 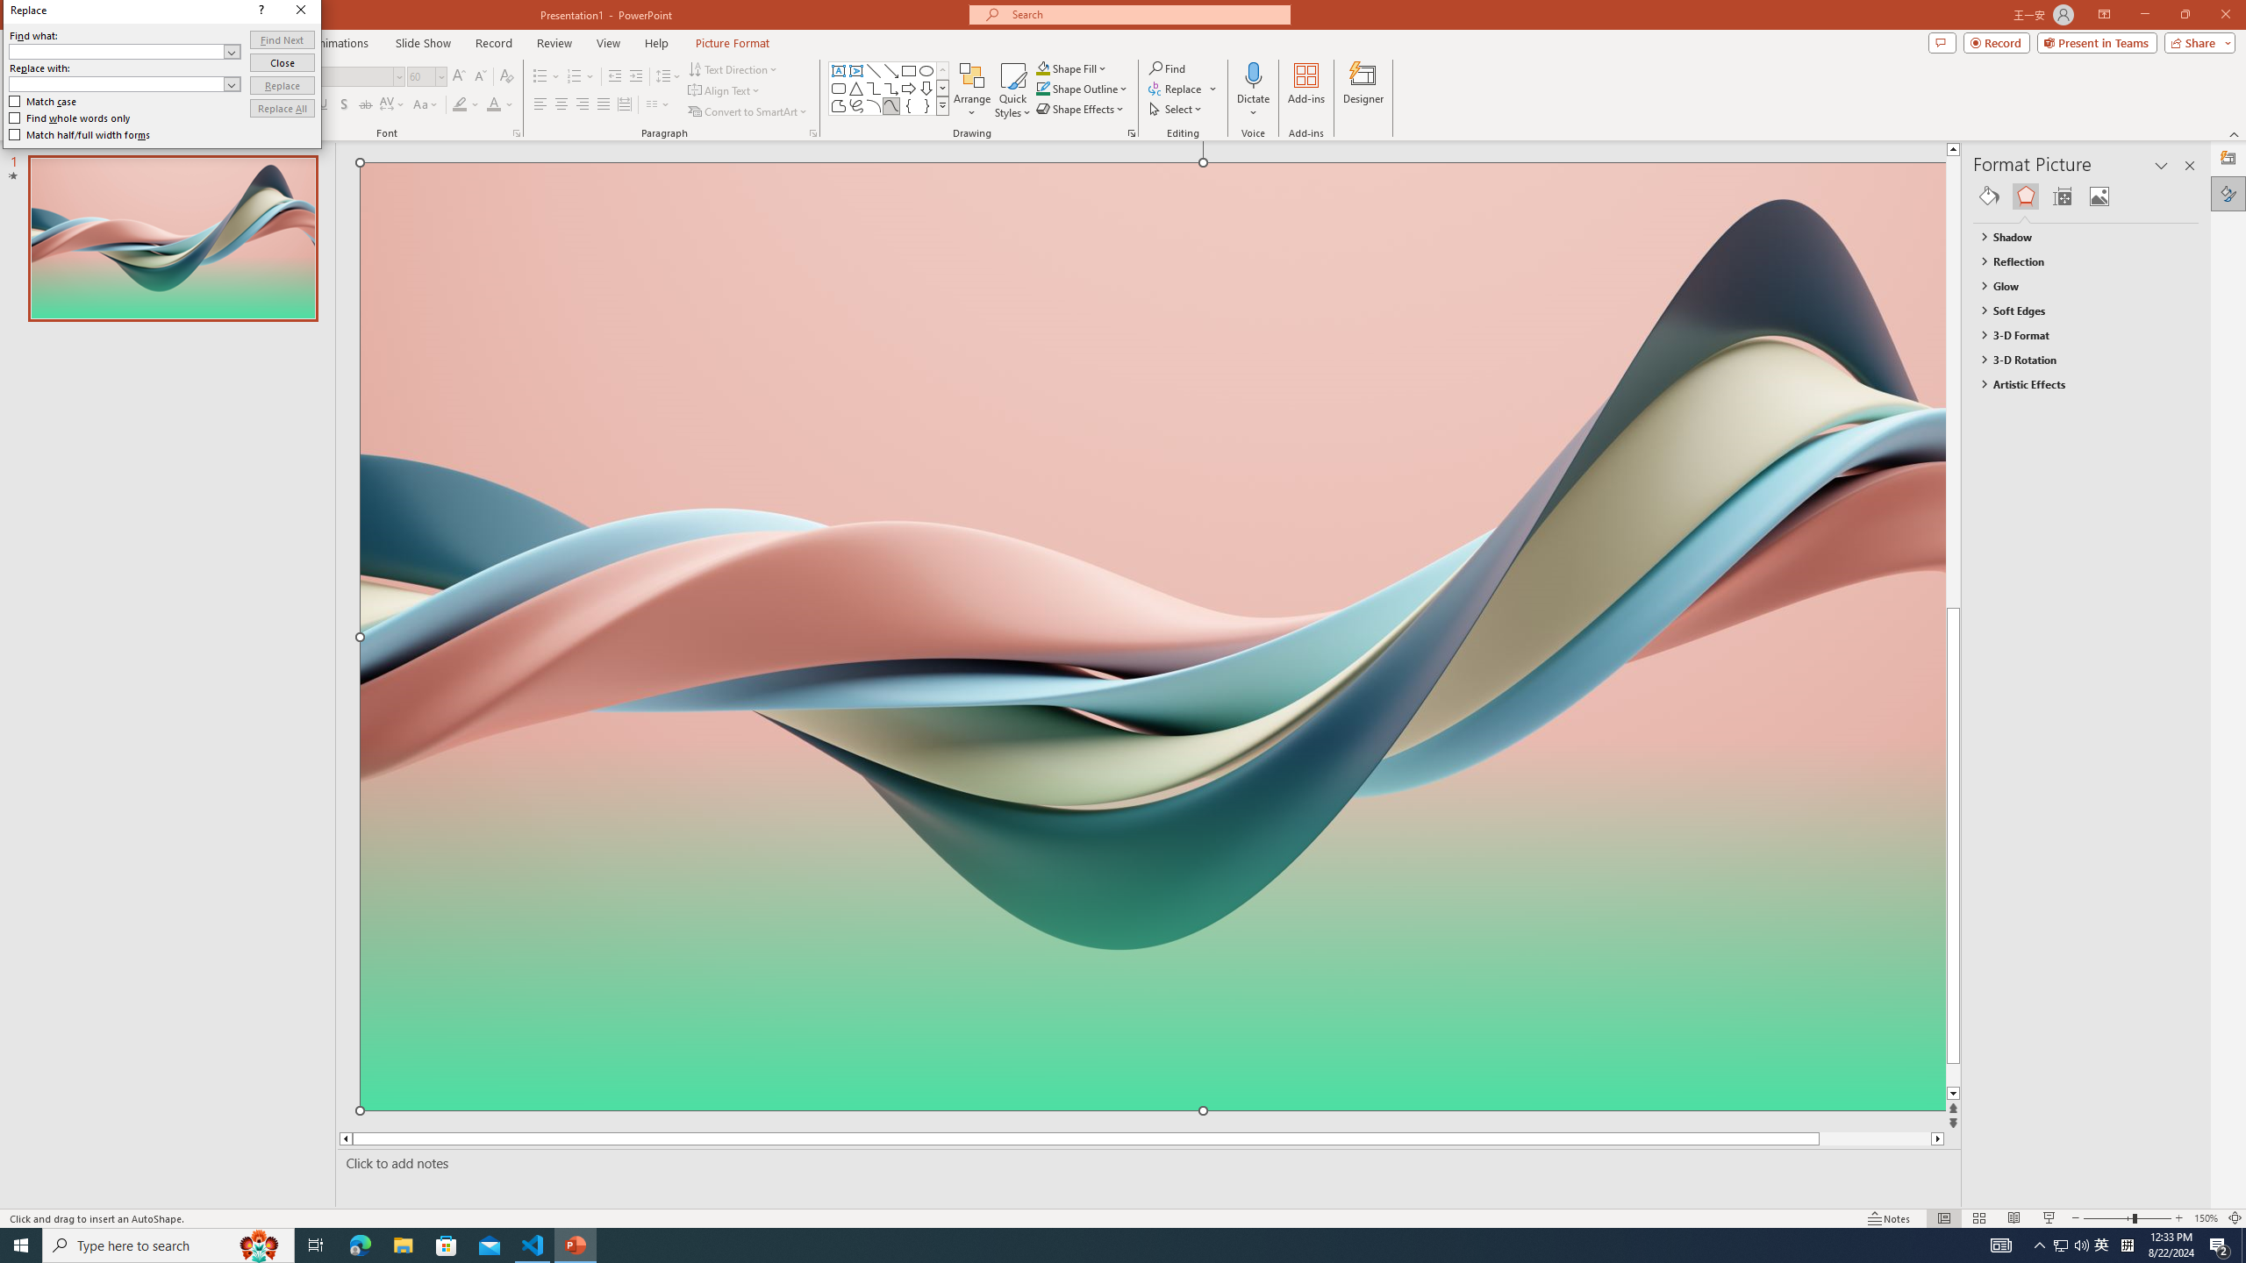 What do you see at coordinates (2078, 360) in the screenshot?
I see `3-D Rotation` at bounding box center [2078, 360].